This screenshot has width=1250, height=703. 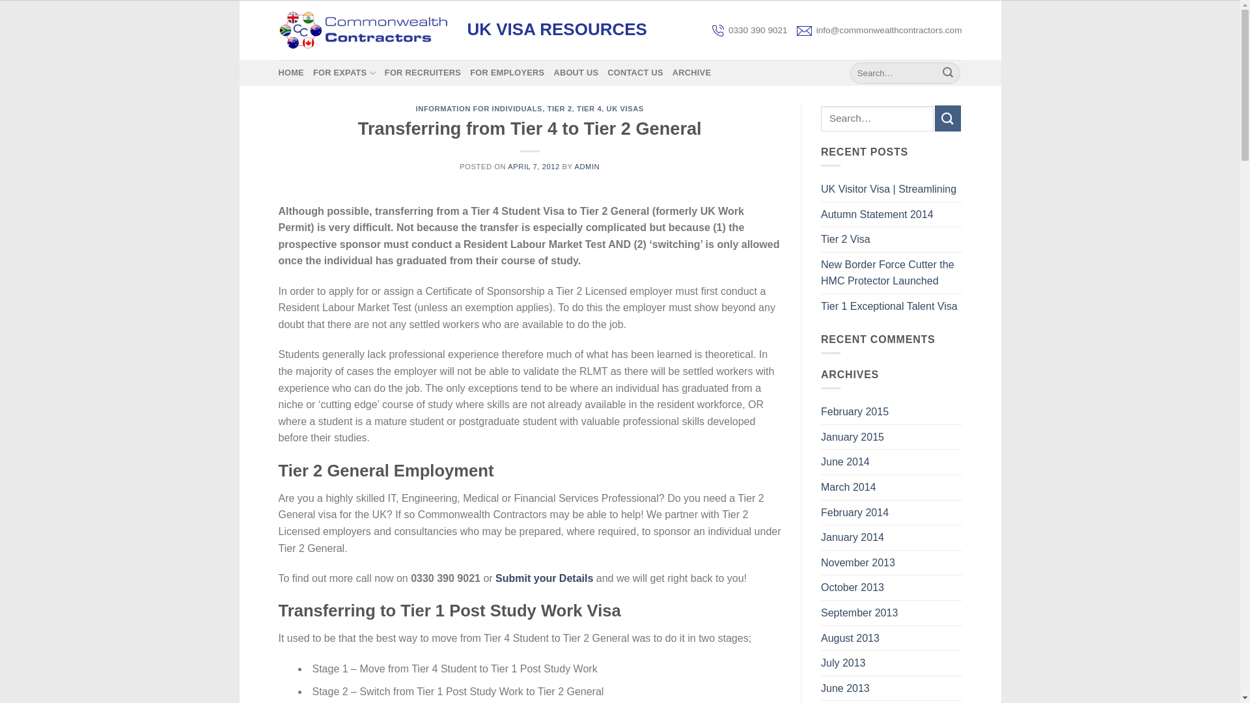 What do you see at coordinates (559, 108) in the screenshot?
I see `TIER 2` at bounding box center [559, 108].